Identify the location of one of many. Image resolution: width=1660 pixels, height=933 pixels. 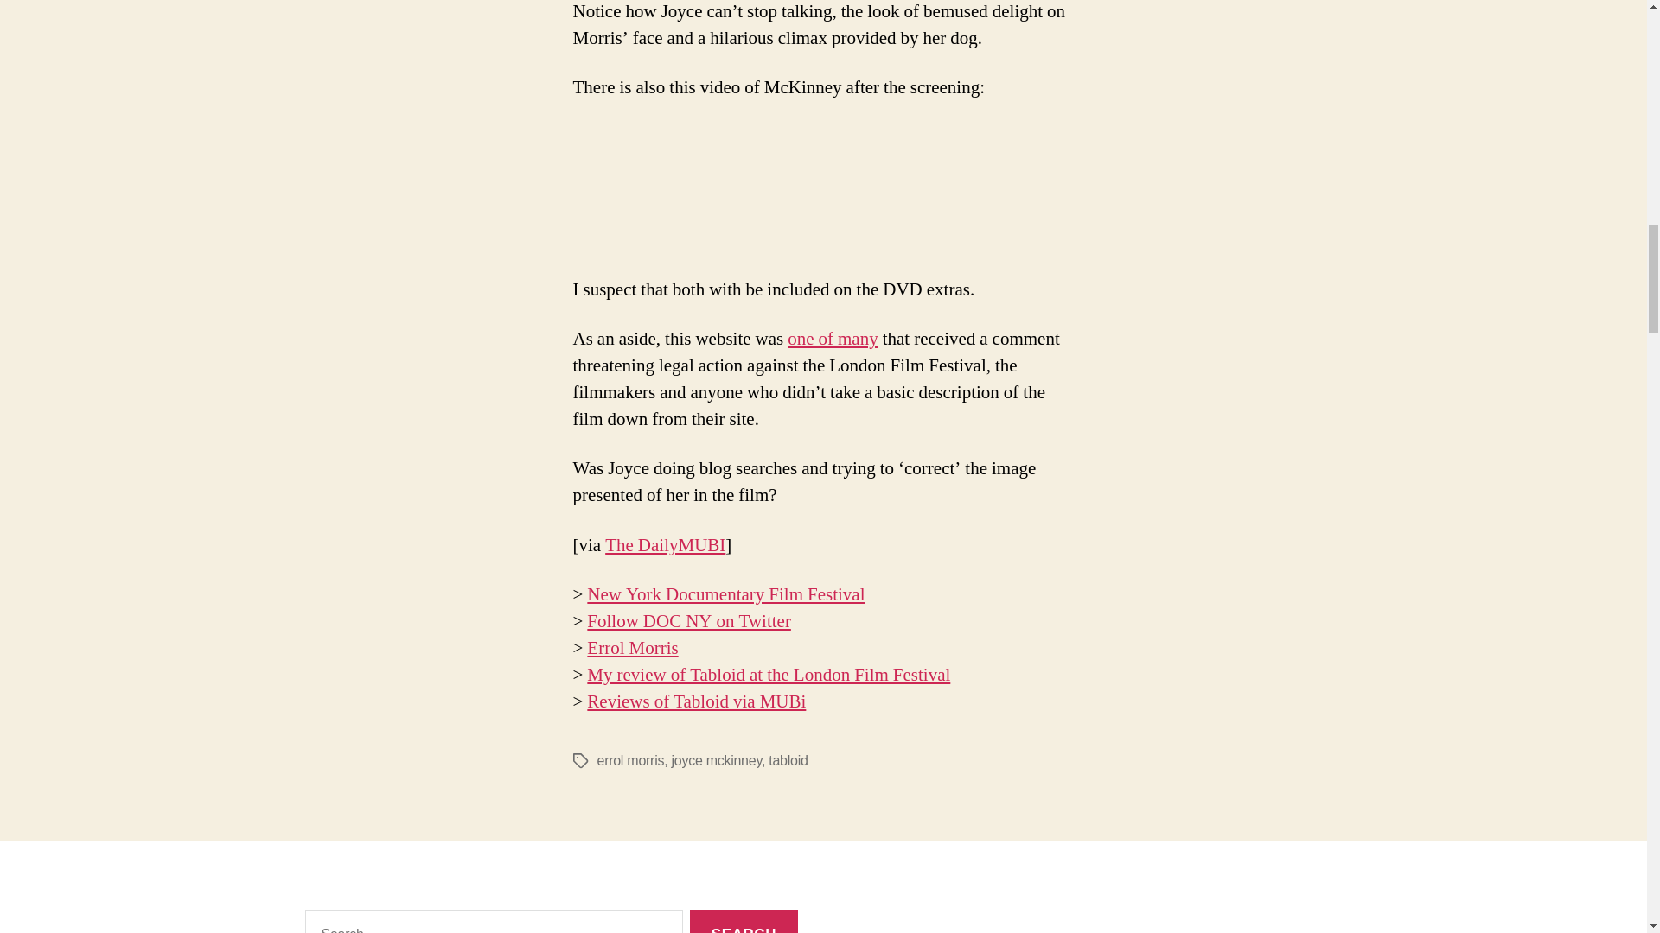
(832, 339).